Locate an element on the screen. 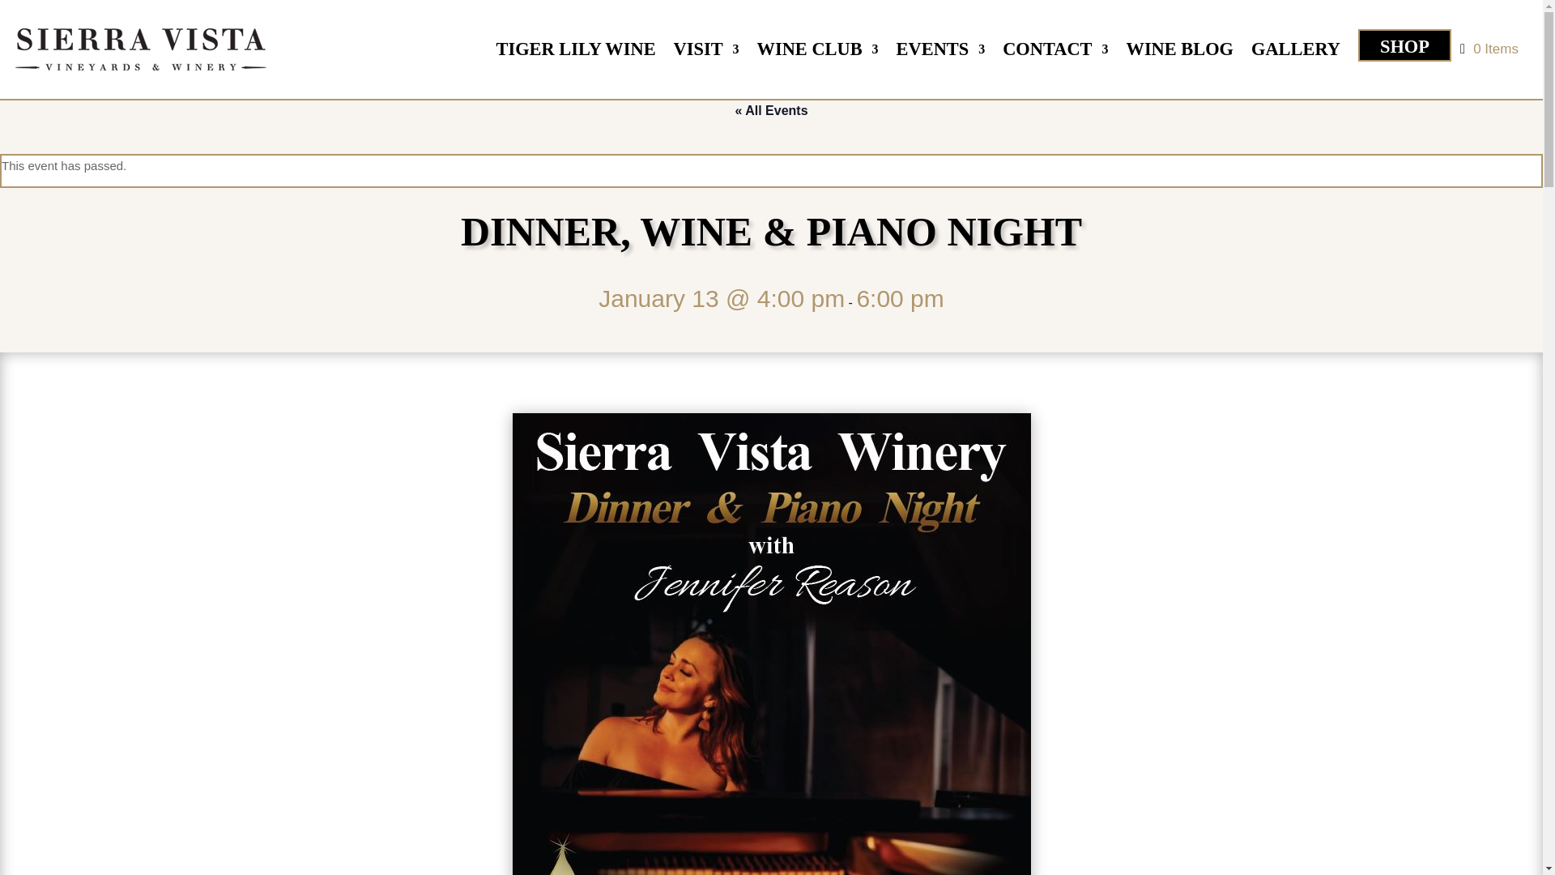 The image size is (1555, 875). WINE BLOG is located at coordinates (1180, 52).